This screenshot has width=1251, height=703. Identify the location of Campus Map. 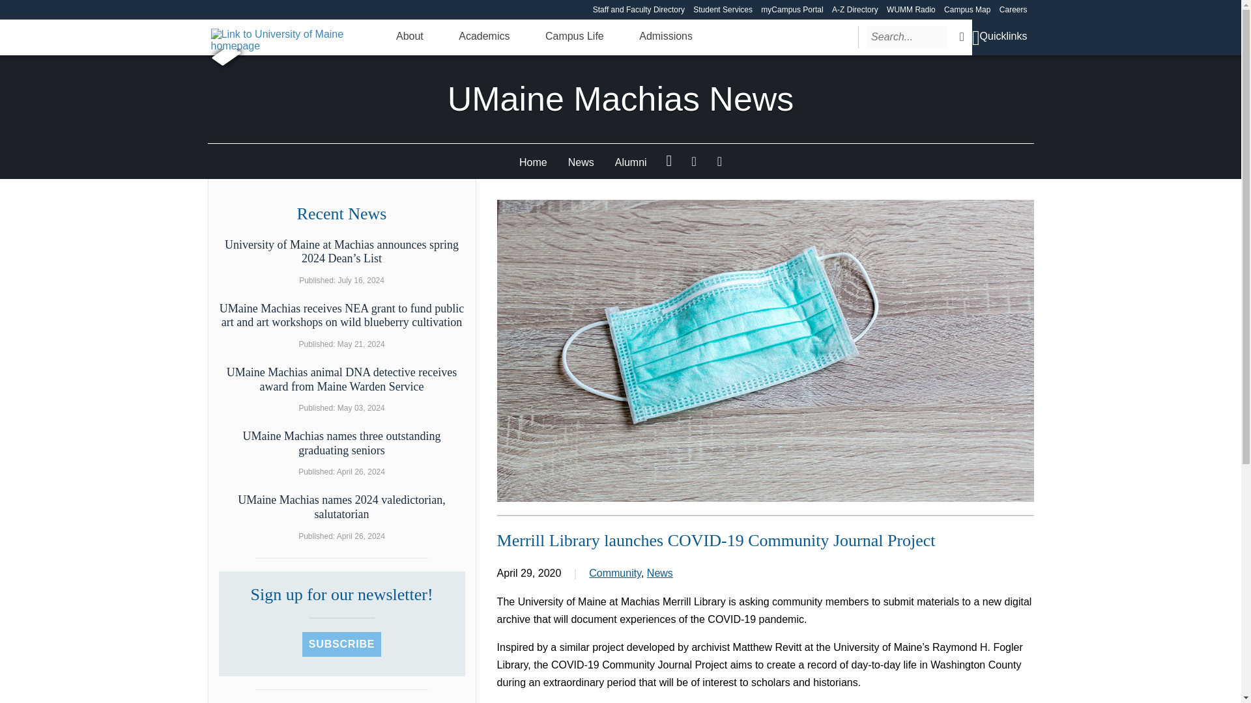
(967, 9).